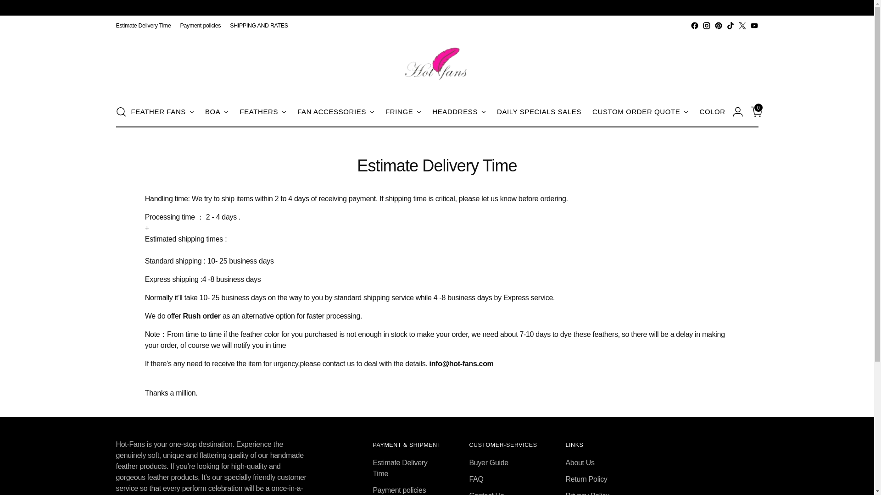 The height and width of the screenshot is (495, 881). Describe the element at coordinates (162, 112) in the screenshot. I see `FEATHER FANS` at that location.